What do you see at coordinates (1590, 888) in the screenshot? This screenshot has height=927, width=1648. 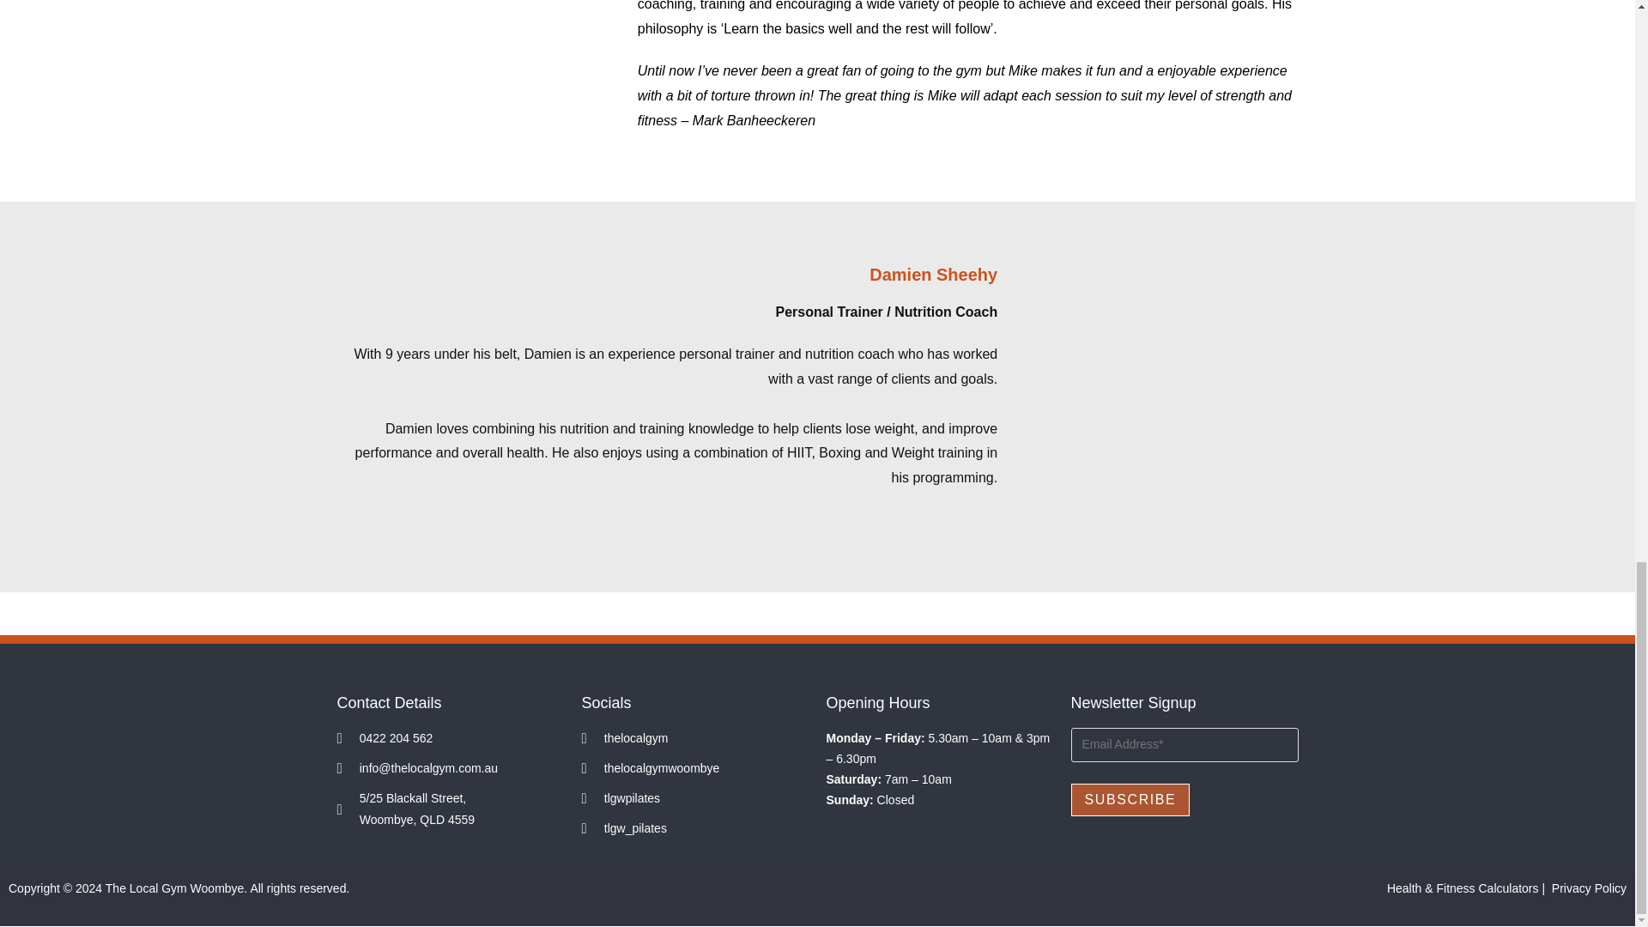 I see `Privacy Policy` at bounding box center [1590, 888].